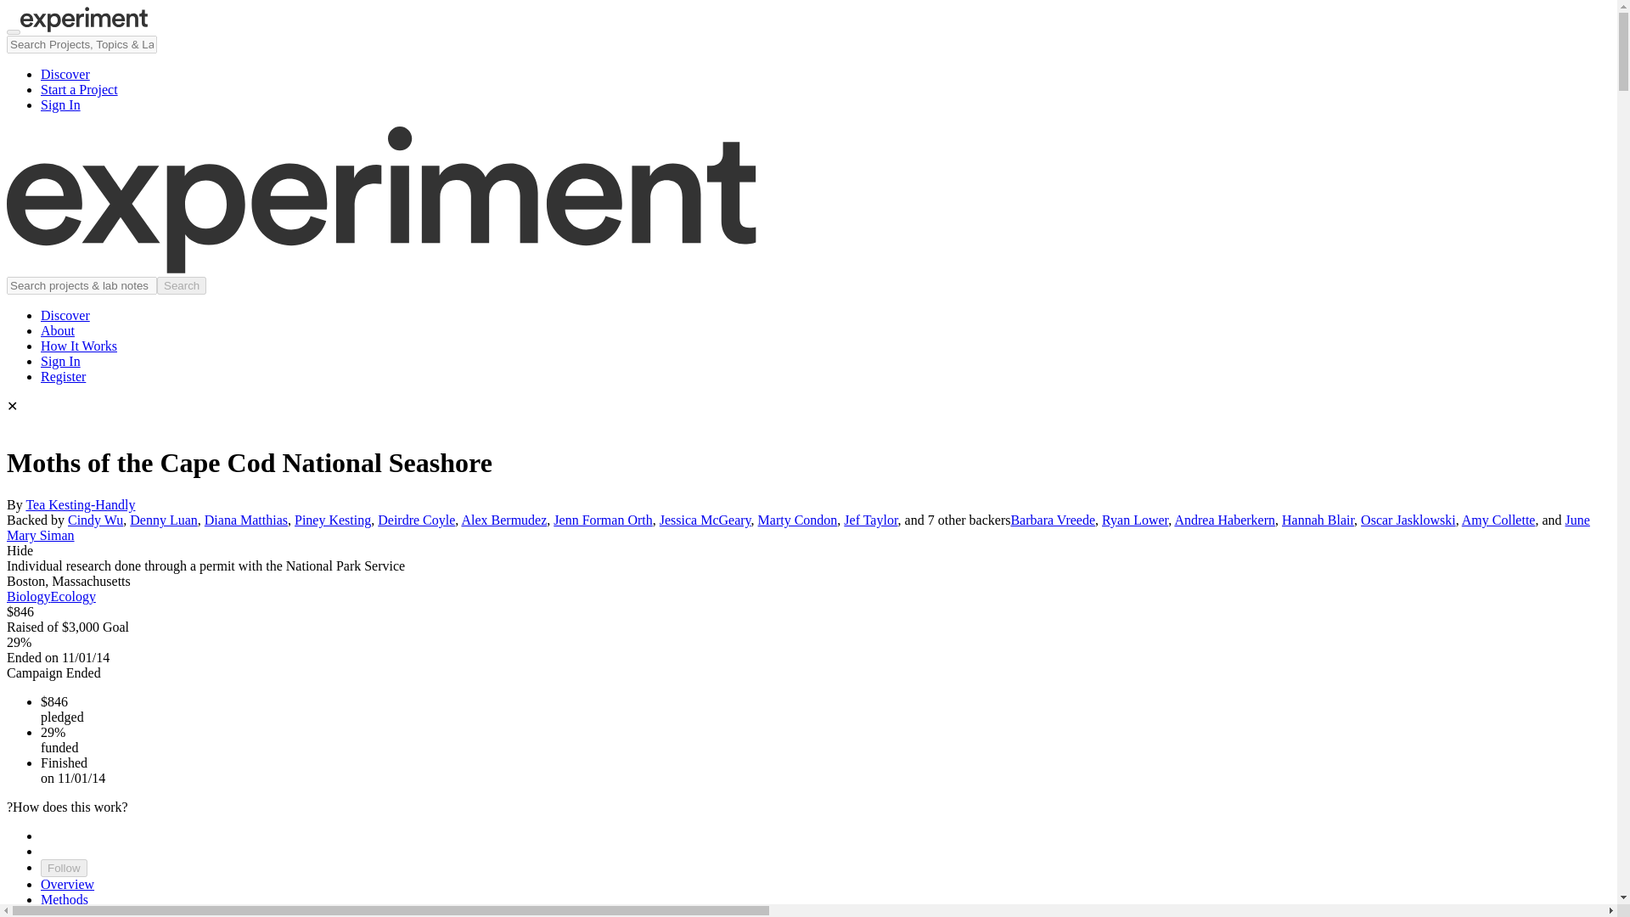  Describe the element at coordinates (416, 520) in the screenshot. I see `Deirdre Coyle` at that location.